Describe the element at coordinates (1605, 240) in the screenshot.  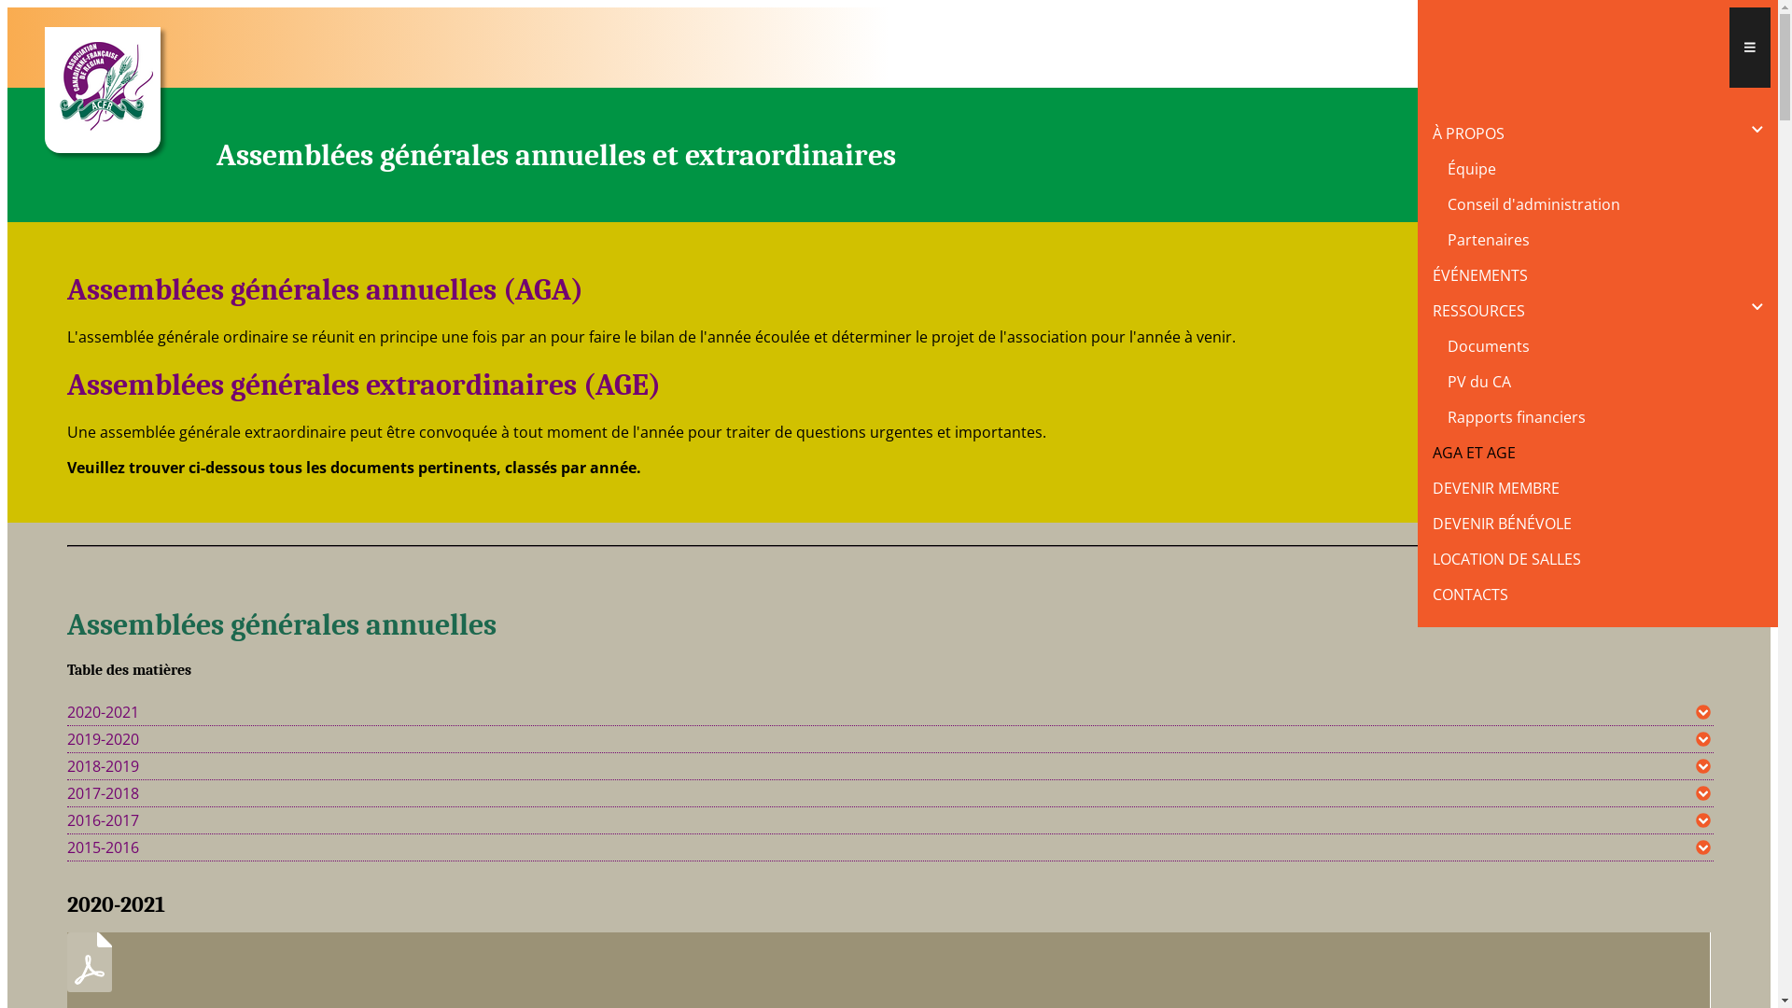
I see `Partenaires` at that location.